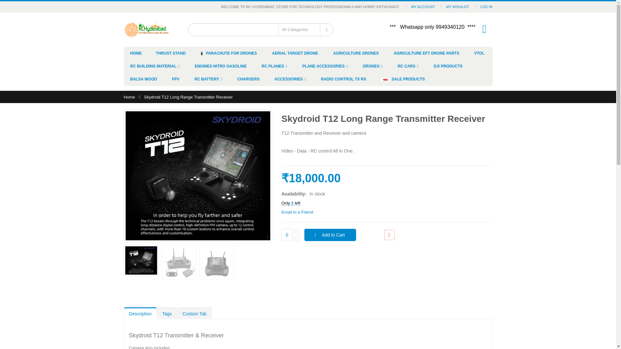 This screenshot has height=349, width=621. What do you see at coordinates (423, 6) in the screenshot?
I see `My Account` at bounding box center [423, 6].